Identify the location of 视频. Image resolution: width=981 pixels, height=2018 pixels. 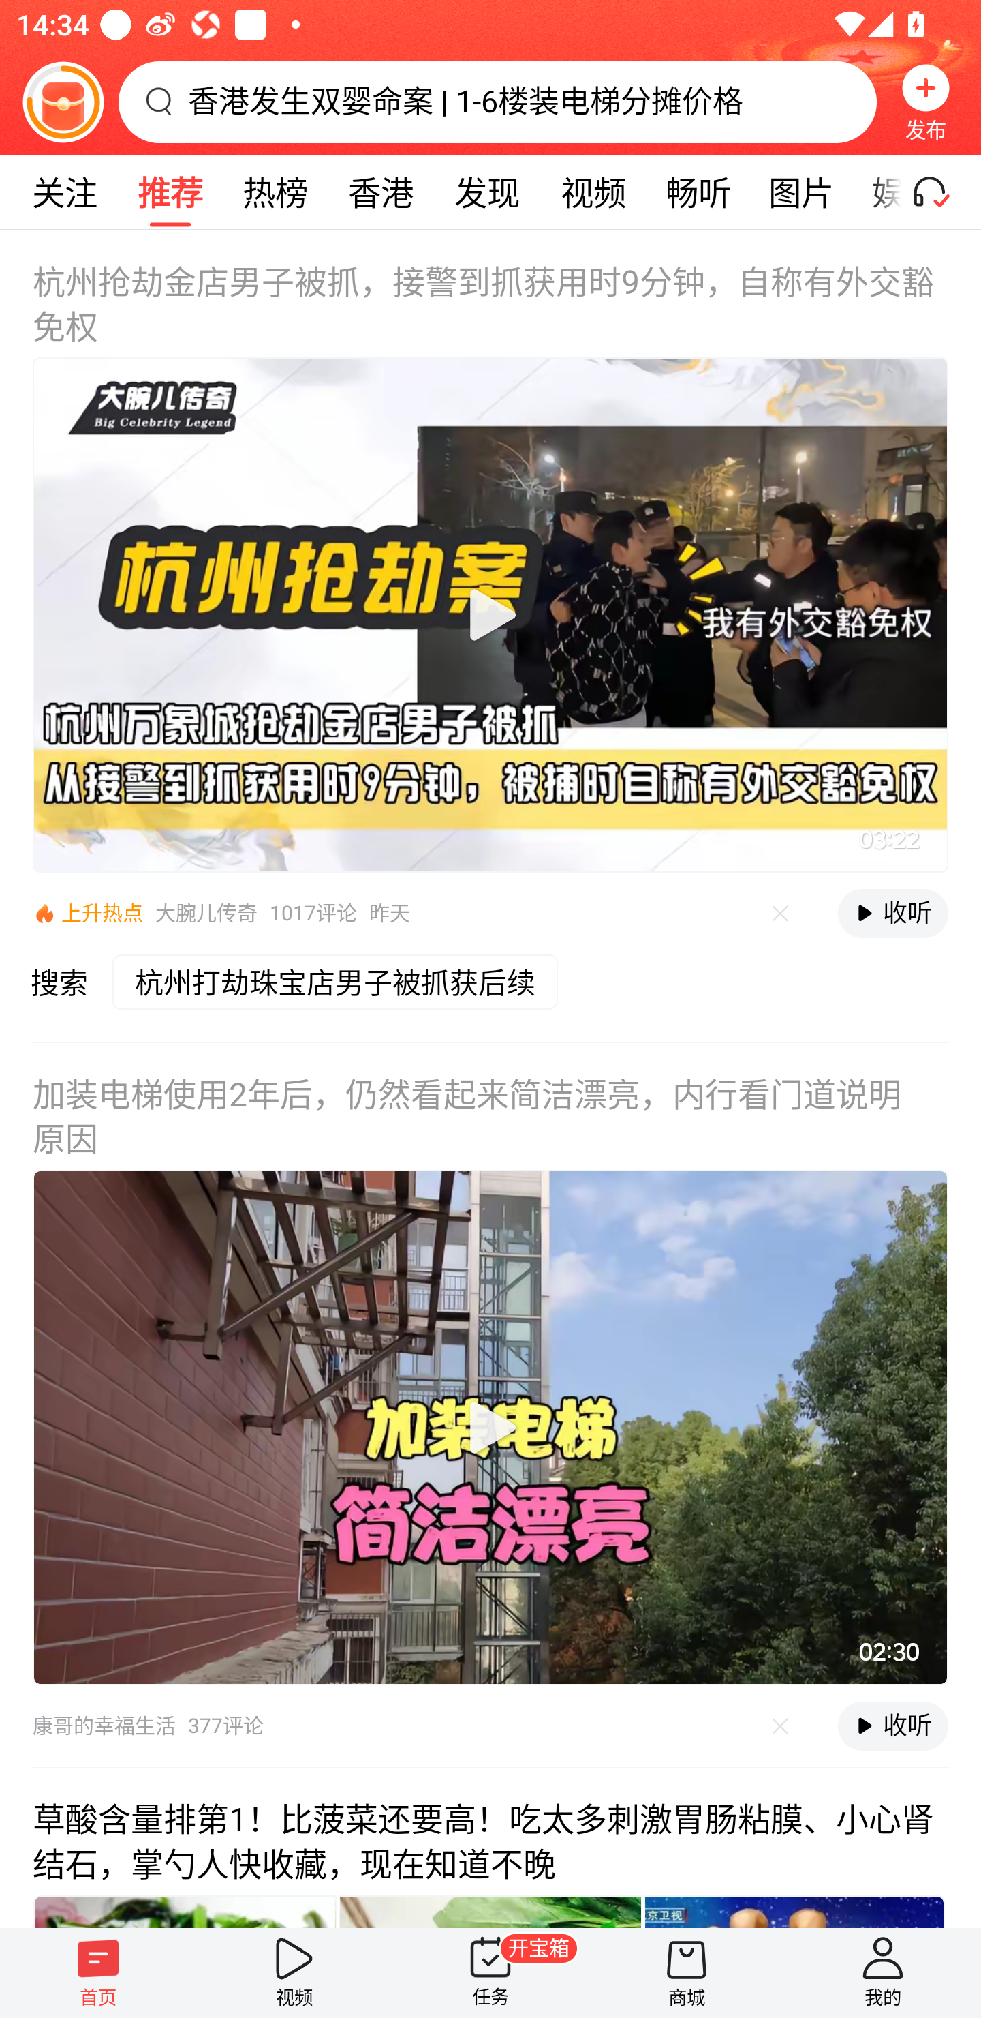
(294, 1972).